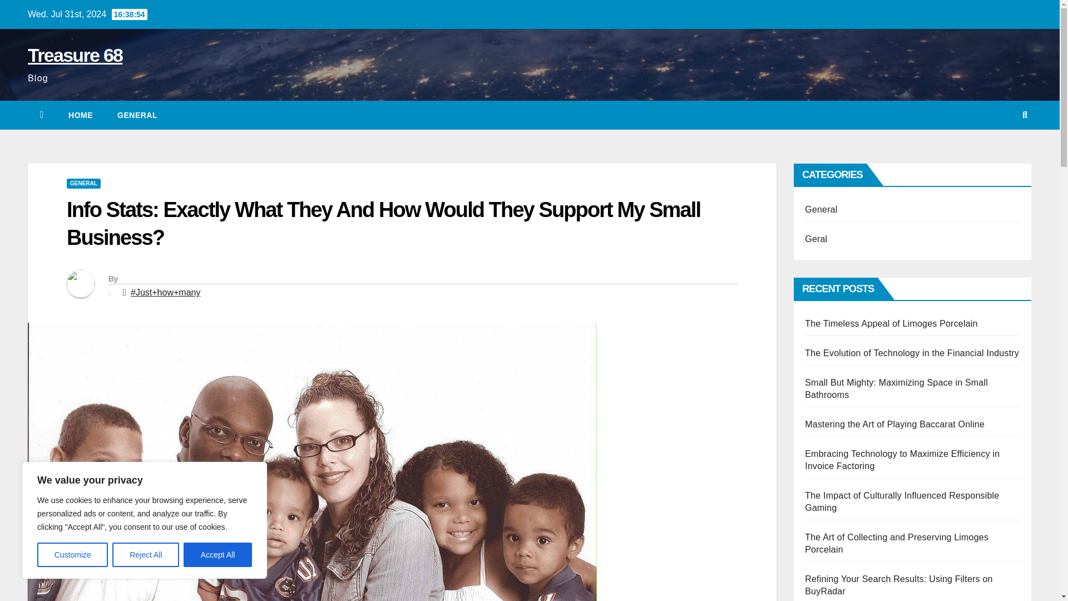 The height and width of the screenshot is (601, 1068). I want to click on Customize, so click(72, 555).